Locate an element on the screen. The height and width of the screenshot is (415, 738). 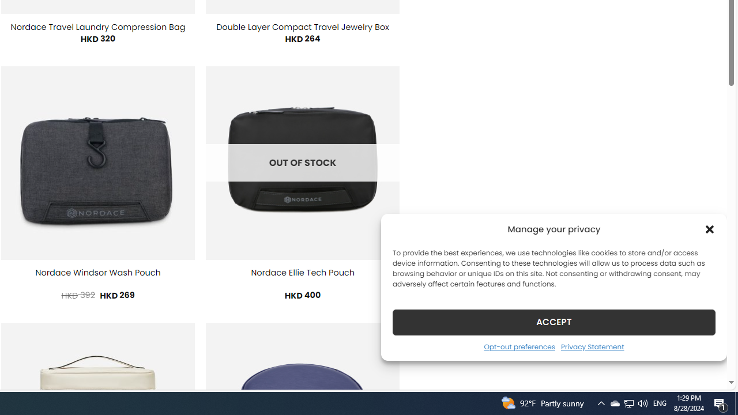
Privacy Statement is located at coordinates (592, 346).